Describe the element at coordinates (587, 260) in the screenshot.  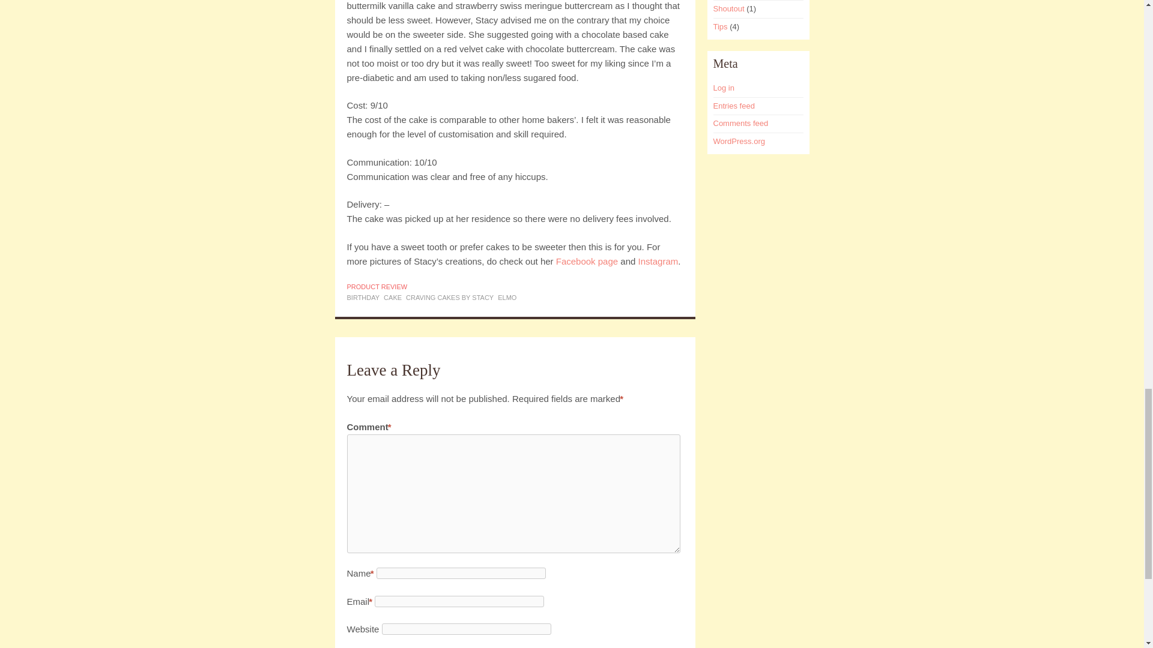
I see `Facebook page` at that location.